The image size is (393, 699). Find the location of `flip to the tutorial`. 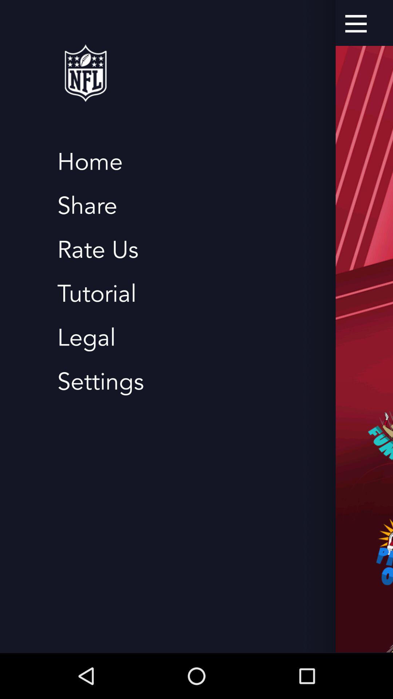

flip to the tutorial is located at coordinates (97, 294).